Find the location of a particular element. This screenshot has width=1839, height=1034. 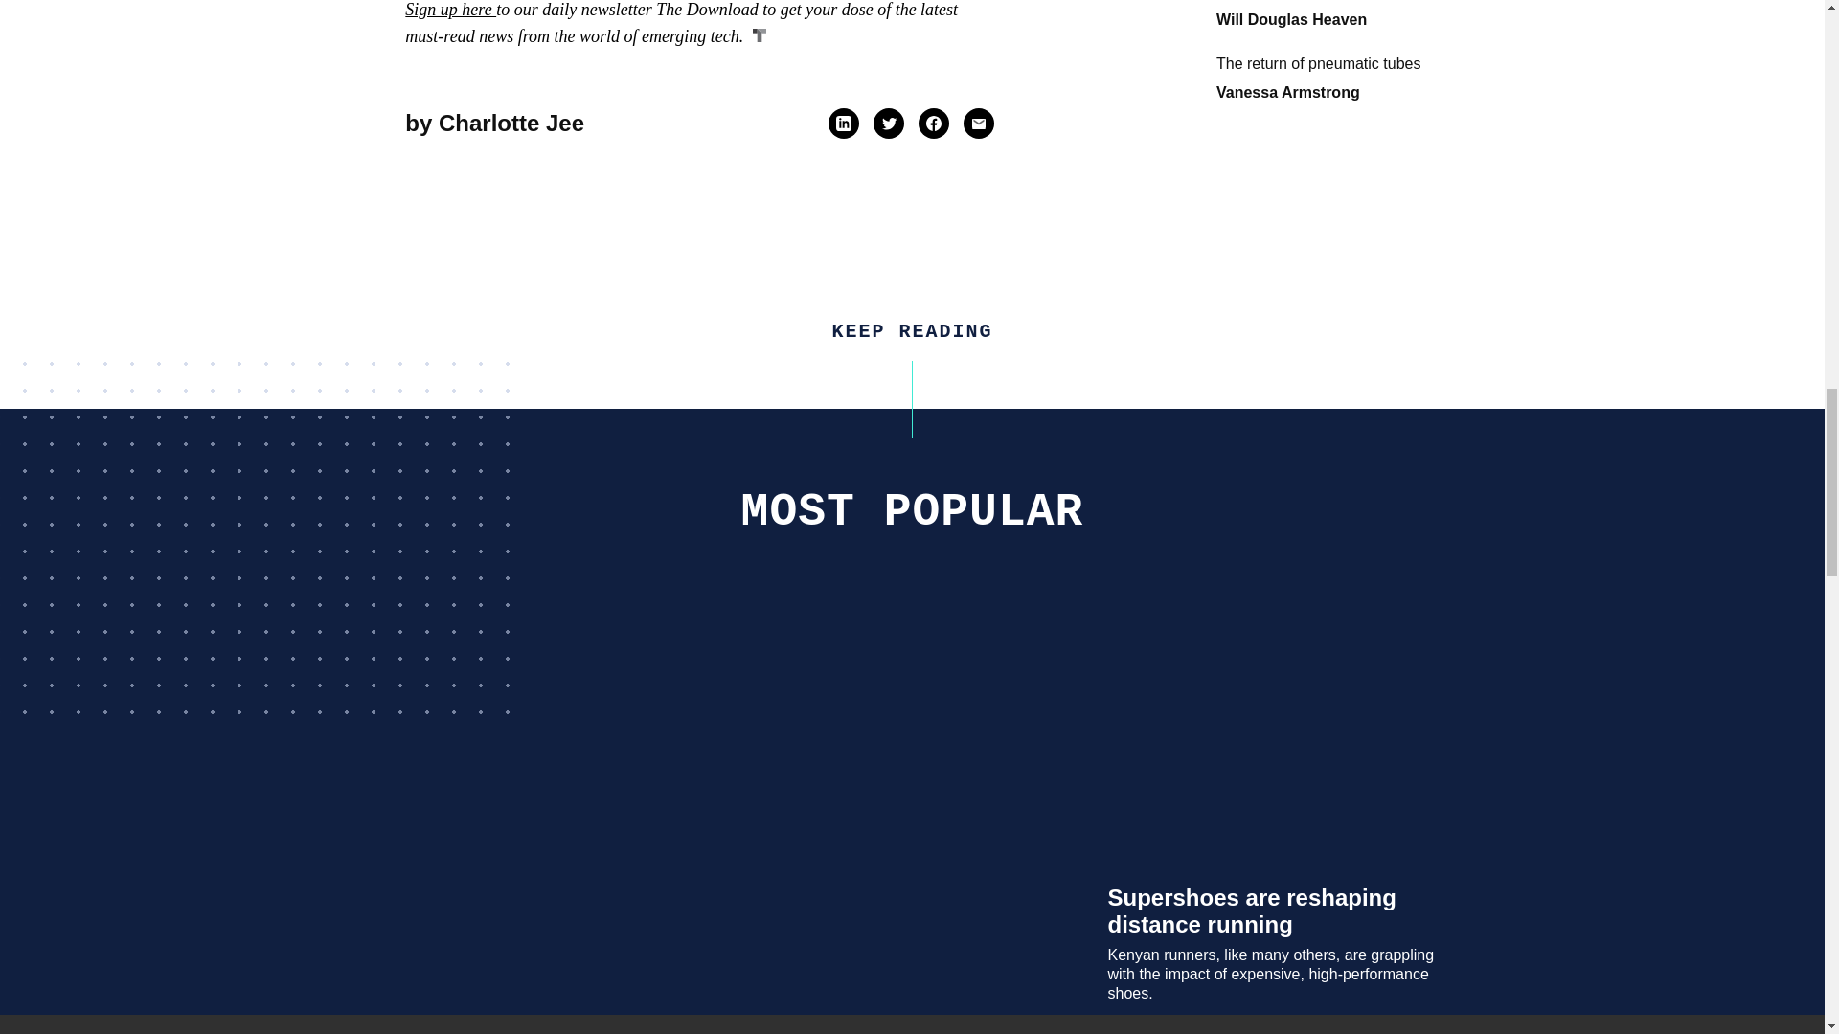

Sign up here  is located at coordinates (450, 10).